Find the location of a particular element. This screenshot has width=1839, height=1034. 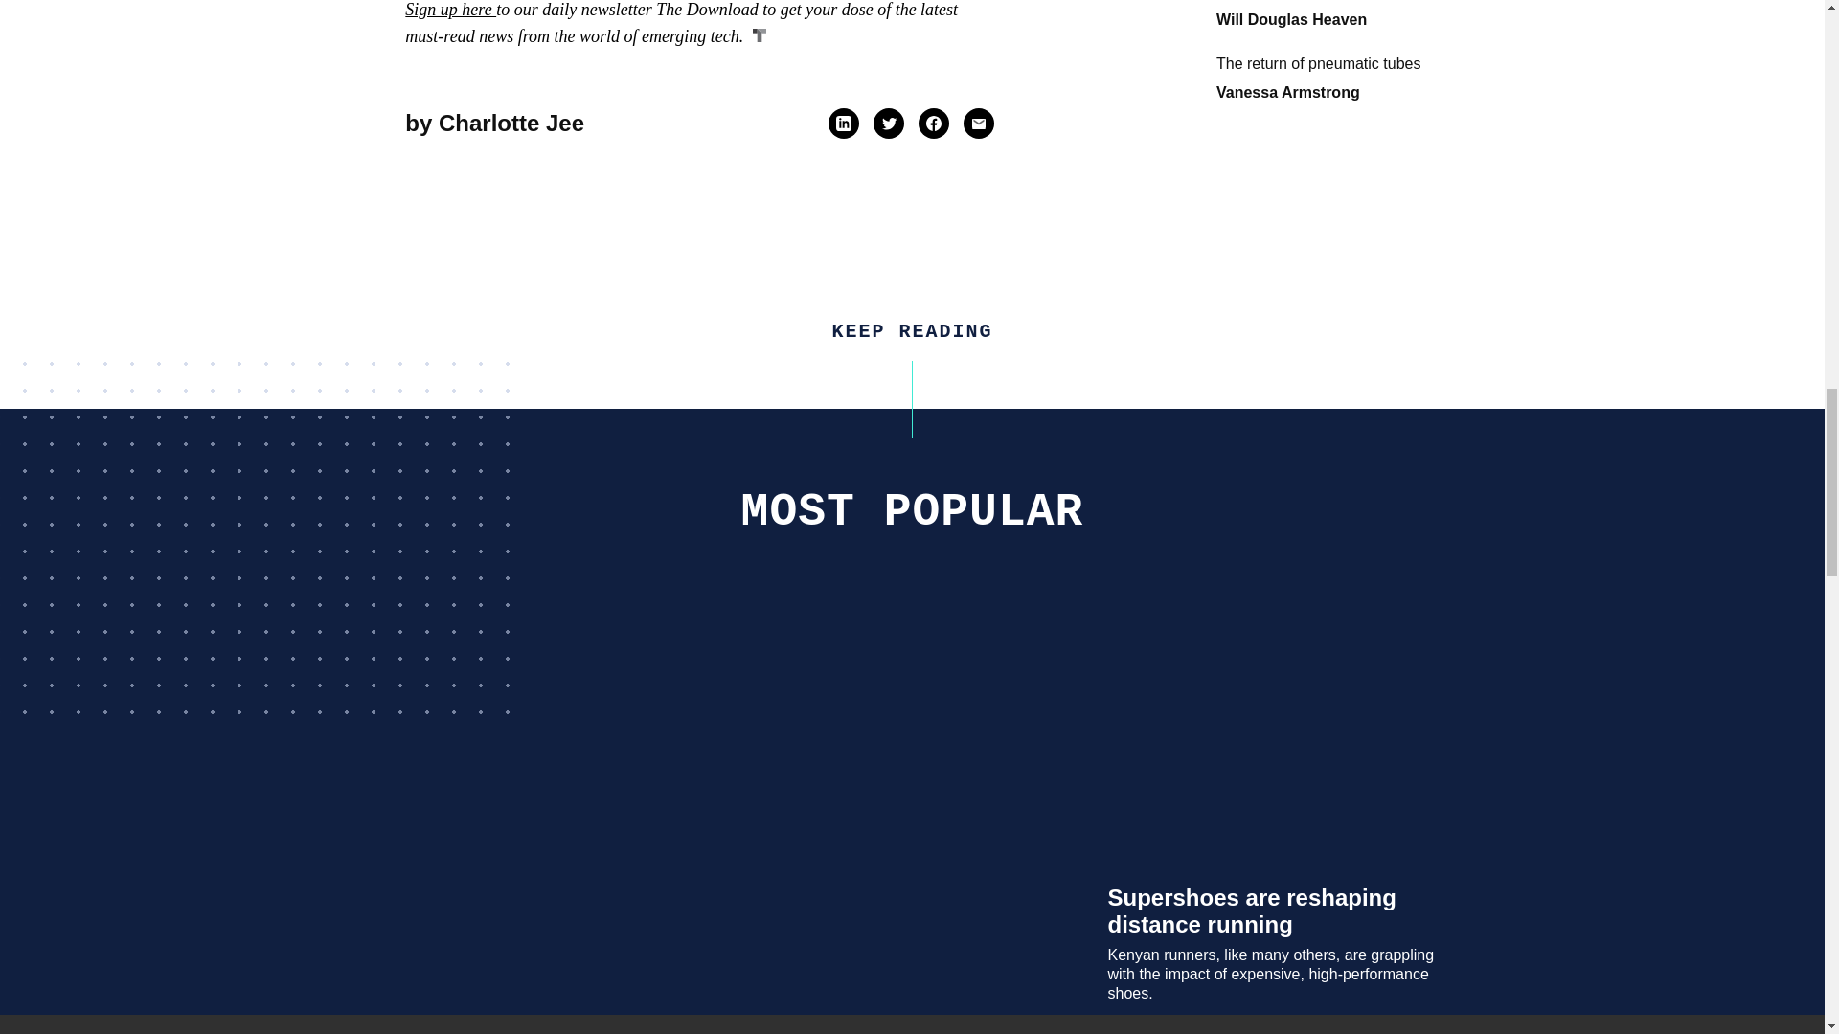

Sign up here  is located at coordinates (450, 10).